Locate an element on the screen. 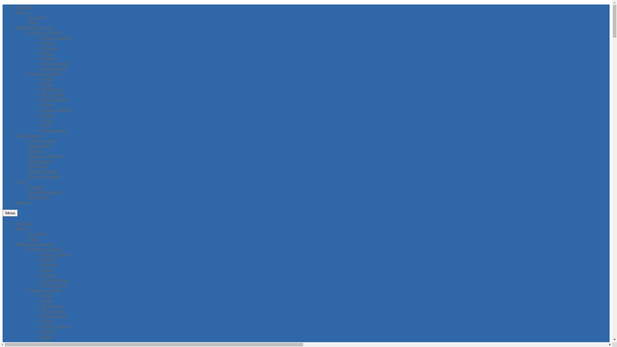  Brzinomjeri is located at coordinates (52, 306).